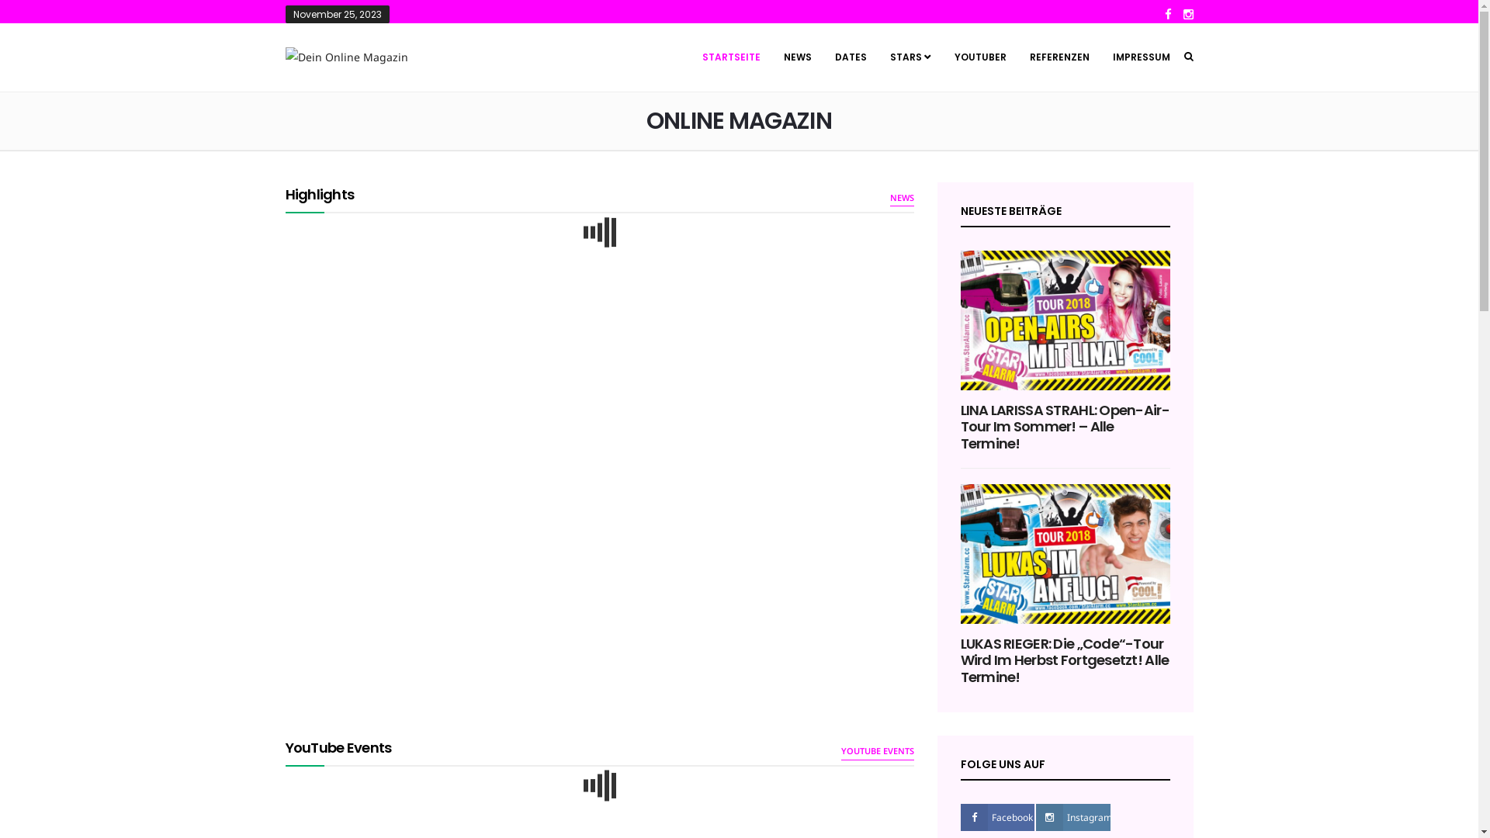 This screenshot has height=838, width=1490. I want to click on IMPRESSUM, so click(1135, 57).